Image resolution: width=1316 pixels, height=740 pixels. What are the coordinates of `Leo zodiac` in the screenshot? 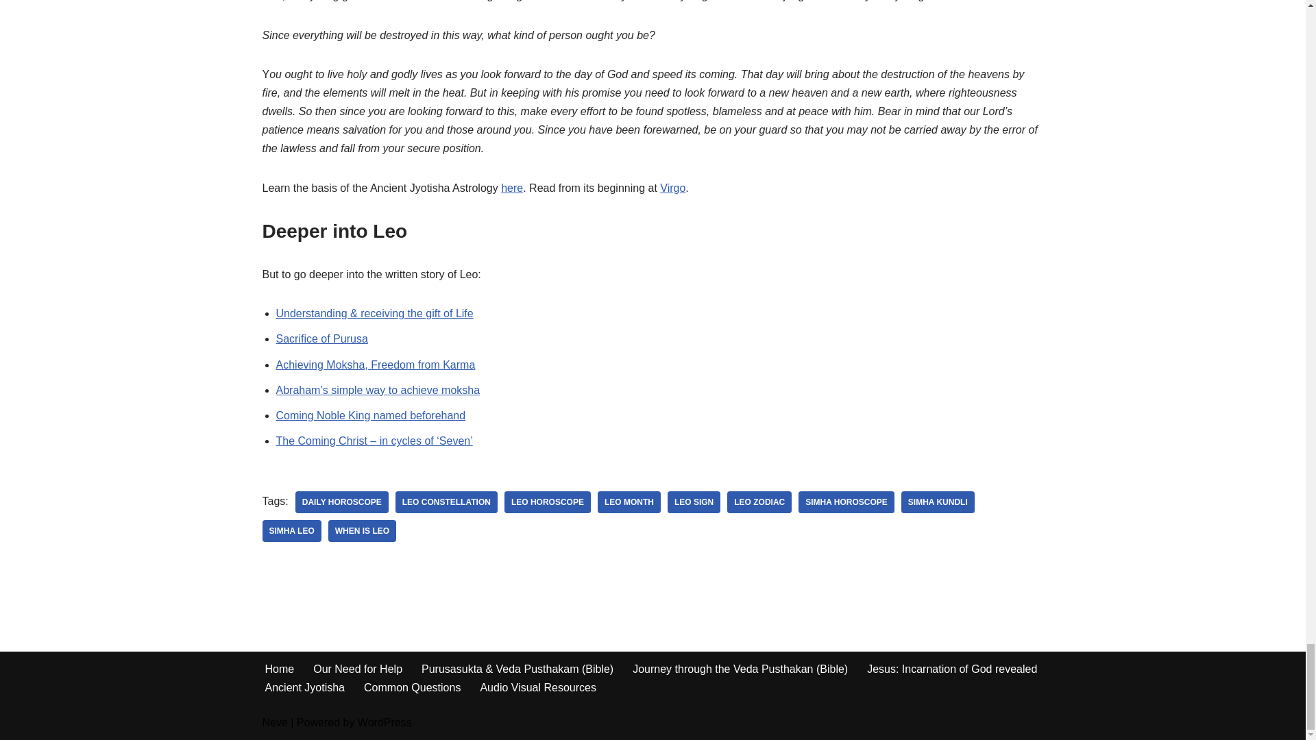 It's located at (759, 502).